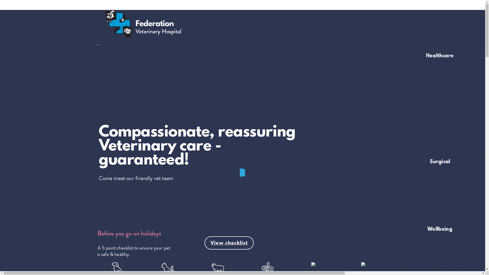 The image size is (489, 275). Describe the element at coordinates (443, 85) in the screenshot. I see `Flea & Tick Control` at that location.